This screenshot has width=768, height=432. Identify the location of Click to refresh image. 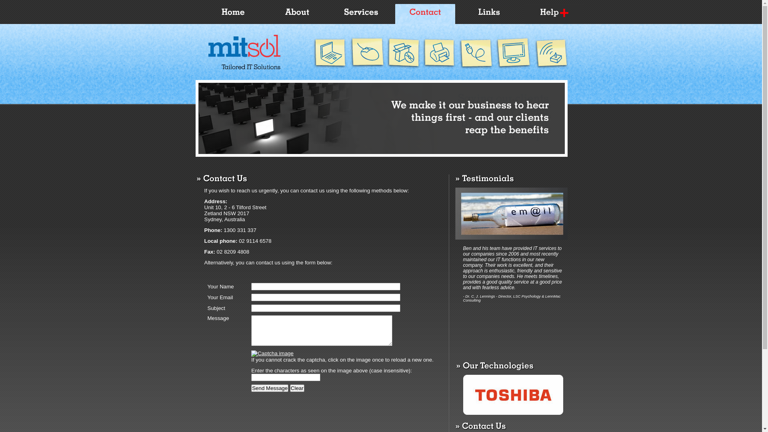
(272, 354).